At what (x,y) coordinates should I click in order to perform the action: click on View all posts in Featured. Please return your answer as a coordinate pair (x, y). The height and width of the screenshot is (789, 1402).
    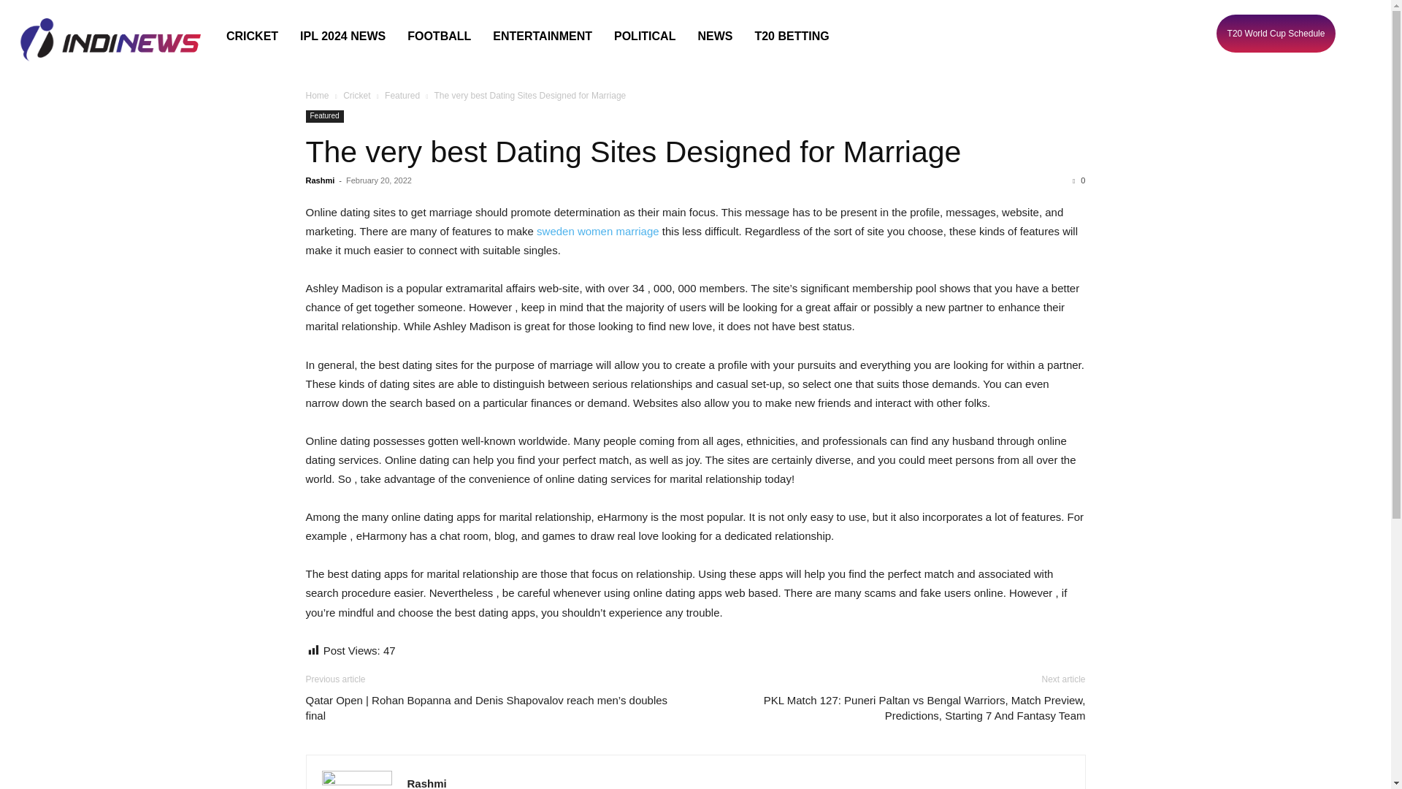
    Looking at the image, I should click on (402, 96).